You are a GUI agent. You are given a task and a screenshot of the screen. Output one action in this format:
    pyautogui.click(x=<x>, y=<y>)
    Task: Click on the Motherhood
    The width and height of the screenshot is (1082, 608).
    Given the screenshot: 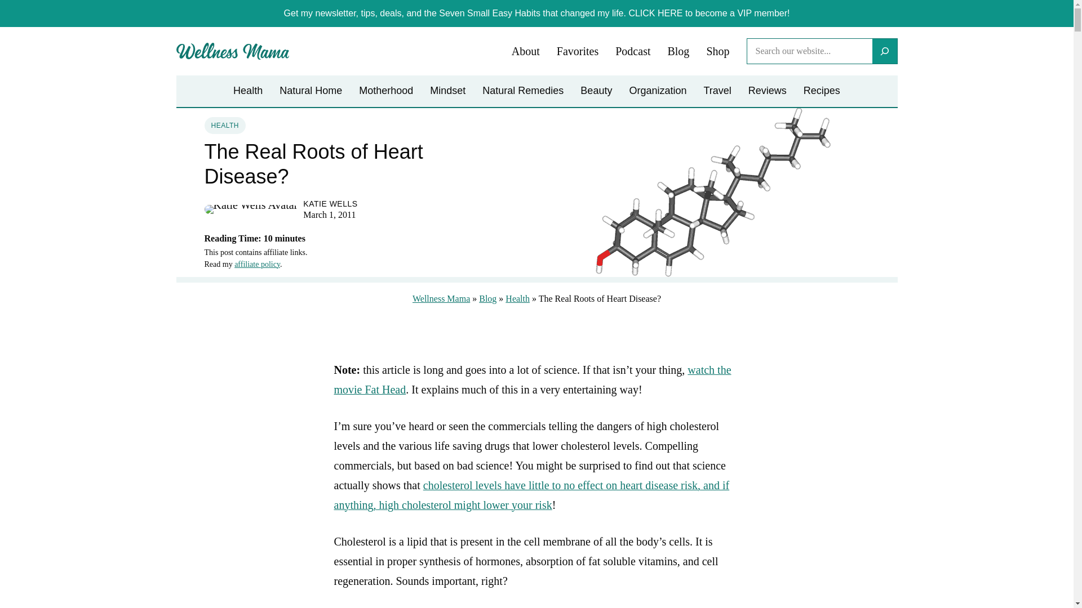 What is the action you would take?
    pyautogui.click(x=386, y=91)
    